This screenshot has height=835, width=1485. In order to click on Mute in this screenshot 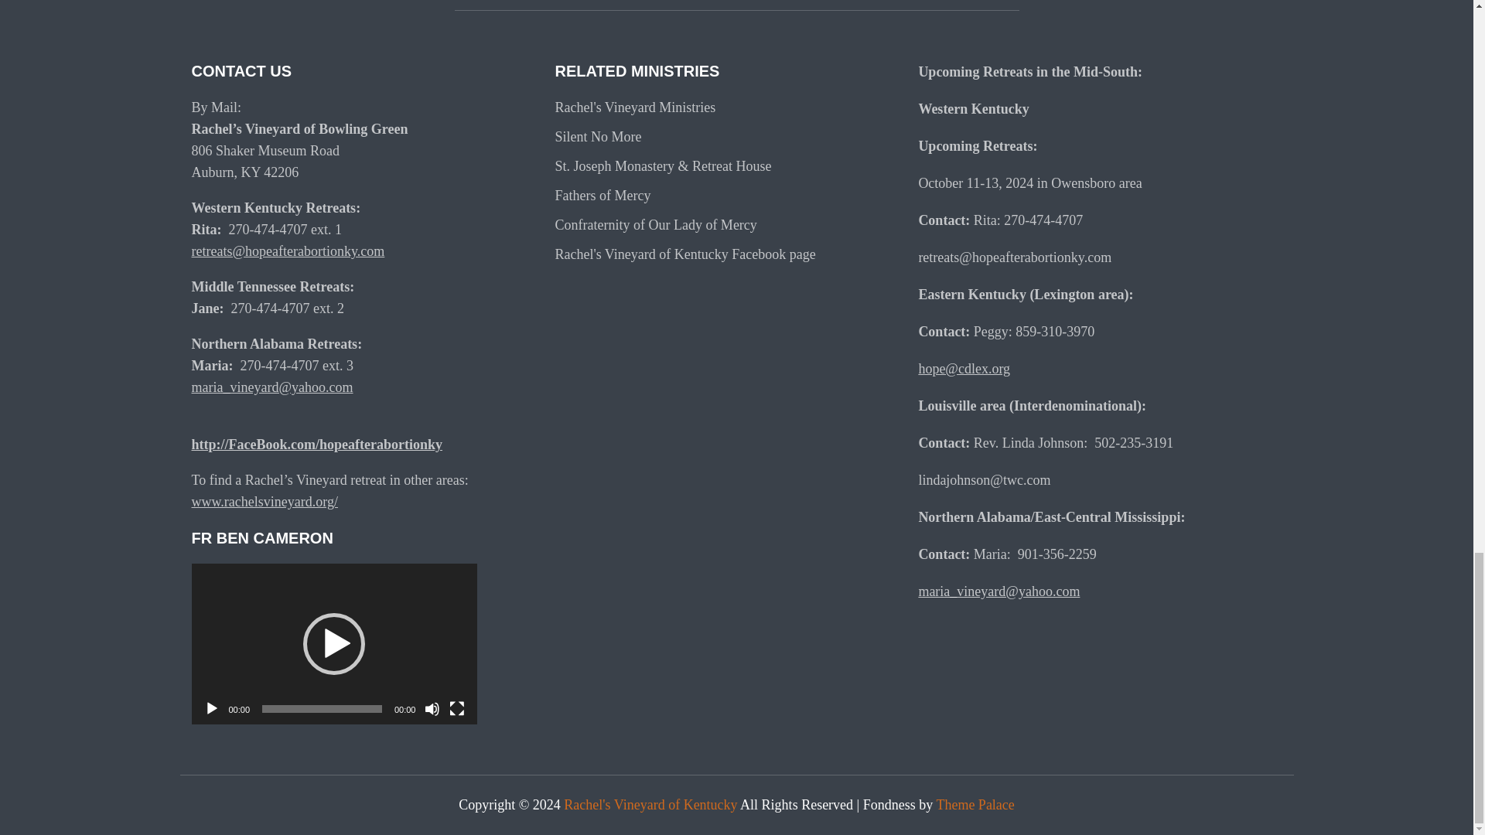, I will do `click(432, 708)`.